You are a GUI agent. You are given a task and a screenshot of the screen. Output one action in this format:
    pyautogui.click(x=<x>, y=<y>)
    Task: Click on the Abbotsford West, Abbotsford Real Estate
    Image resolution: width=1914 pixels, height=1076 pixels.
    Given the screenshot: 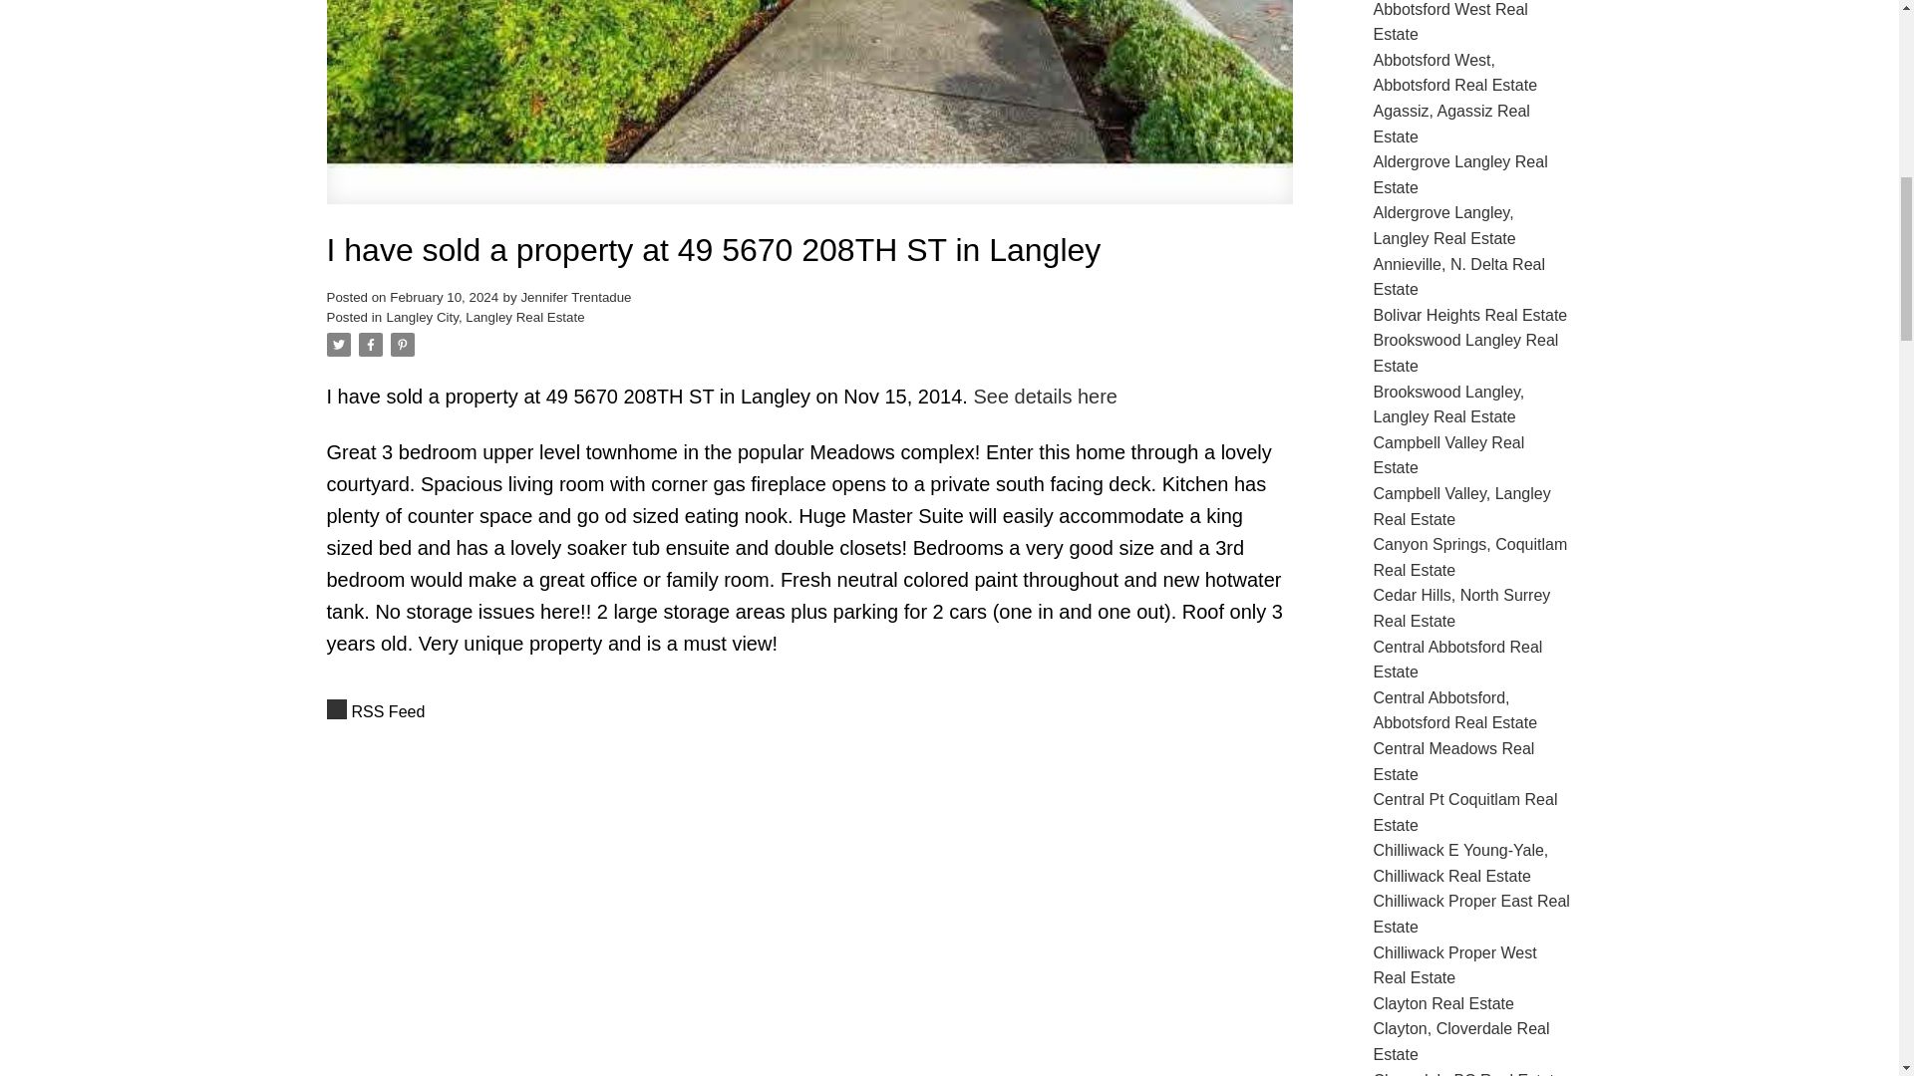 What is the action you would take?
    pyautogui.click(x=1455, y=73)
    